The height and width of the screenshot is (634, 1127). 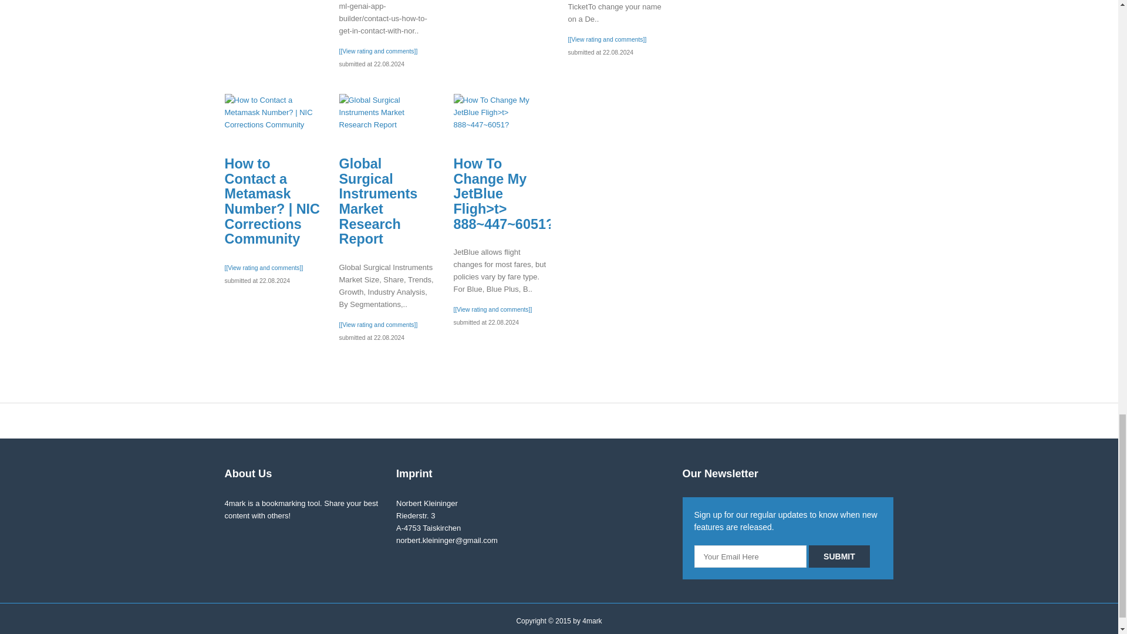 I want to click on Email, so click(x=750, y=556).